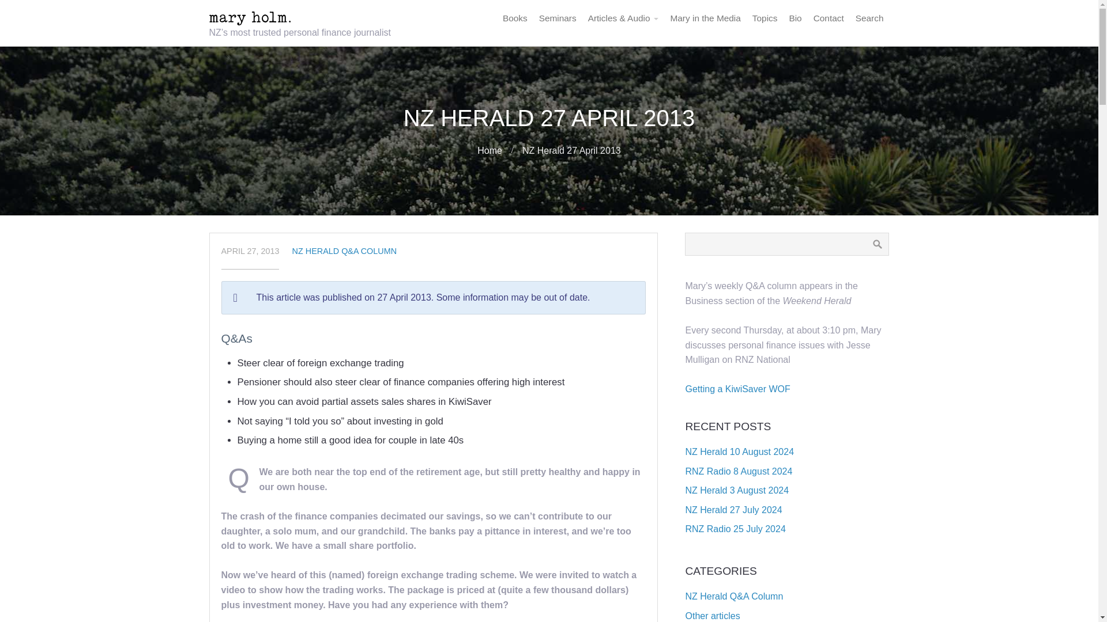 The height and width of the screenshot is (622, 1107). Describe the element at coordinates (739, 471) in the screenshot. I see `RNZ Radio 8 August 2024` at that location.